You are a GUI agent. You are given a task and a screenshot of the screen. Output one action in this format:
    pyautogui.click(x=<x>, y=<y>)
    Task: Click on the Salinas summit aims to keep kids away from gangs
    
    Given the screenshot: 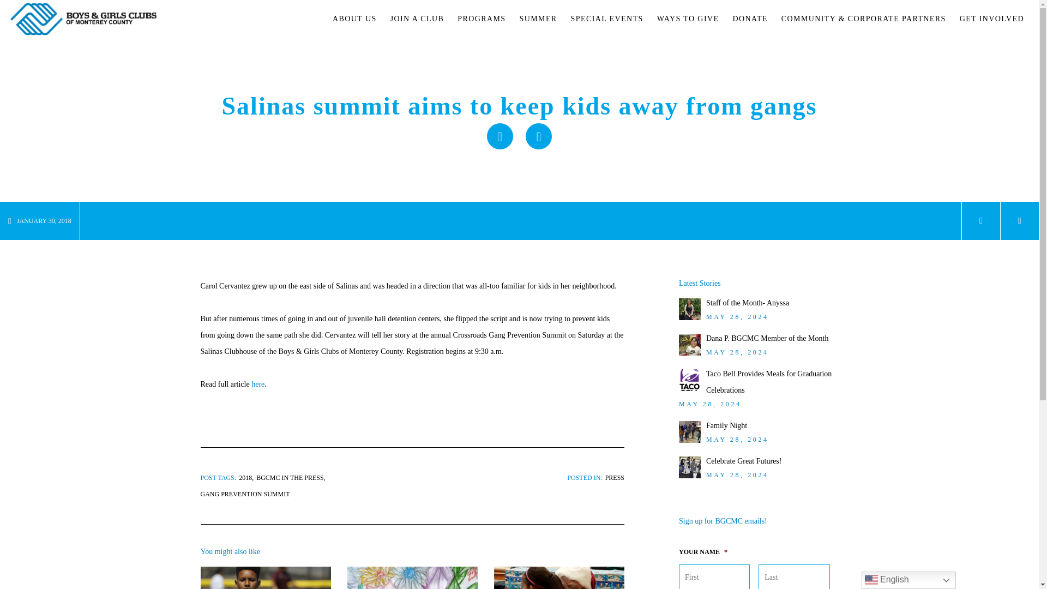 What is the action you would take?
    pyautogui.click(x=500, y=136)
    